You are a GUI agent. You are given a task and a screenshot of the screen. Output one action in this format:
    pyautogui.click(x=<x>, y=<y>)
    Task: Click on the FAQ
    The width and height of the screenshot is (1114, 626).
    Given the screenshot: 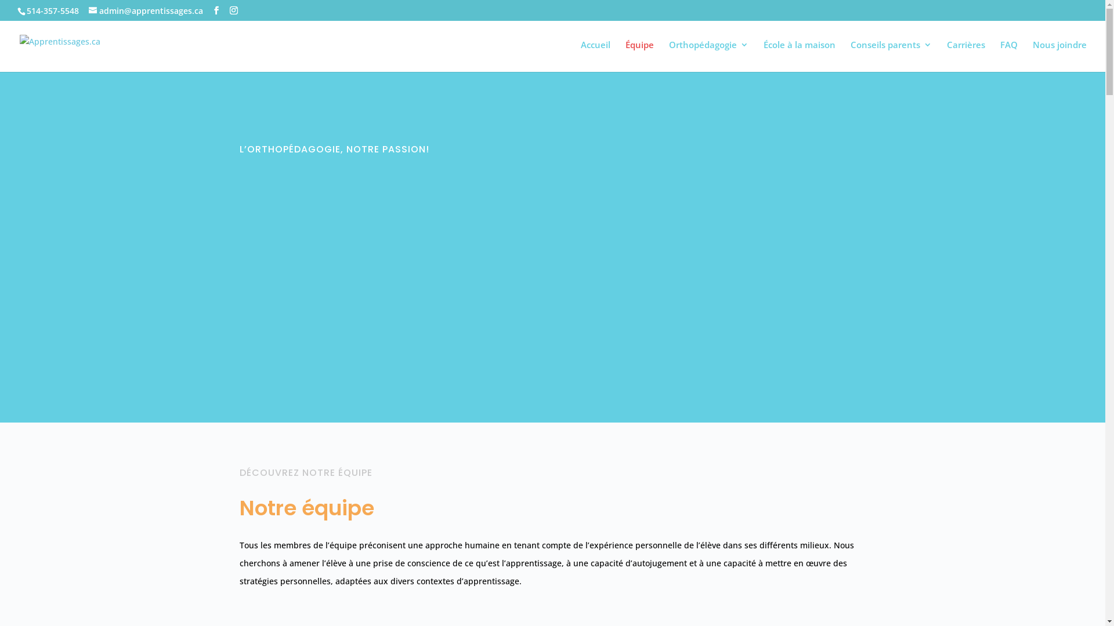 What is the action you would take?
    pyautogui.click(x=1009, y=56)
    